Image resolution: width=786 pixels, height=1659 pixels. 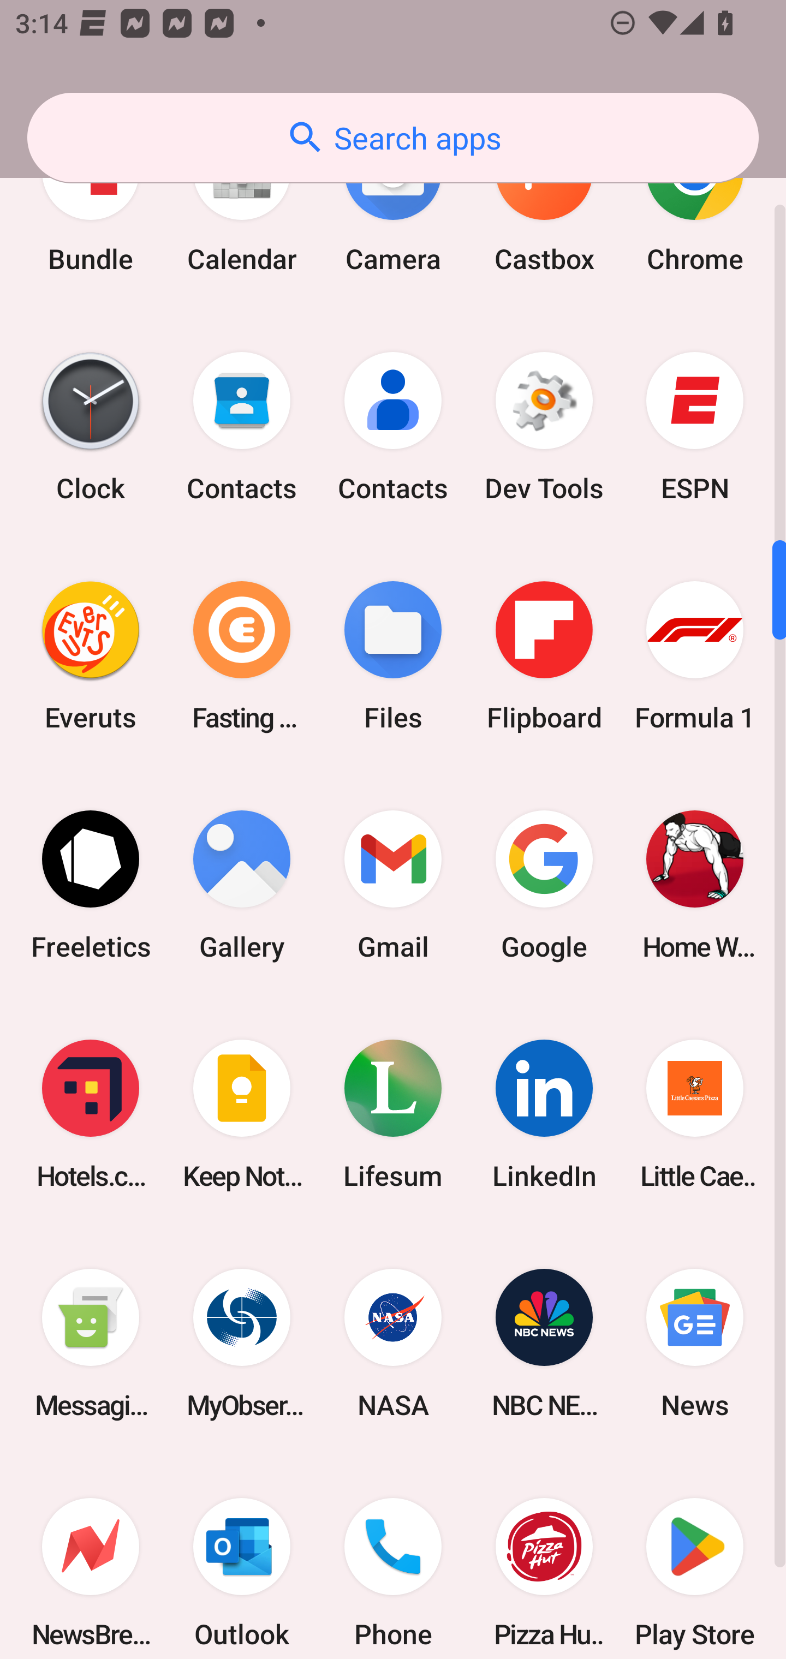 I want to click on Dev Tools, so click(x=544, y=426).